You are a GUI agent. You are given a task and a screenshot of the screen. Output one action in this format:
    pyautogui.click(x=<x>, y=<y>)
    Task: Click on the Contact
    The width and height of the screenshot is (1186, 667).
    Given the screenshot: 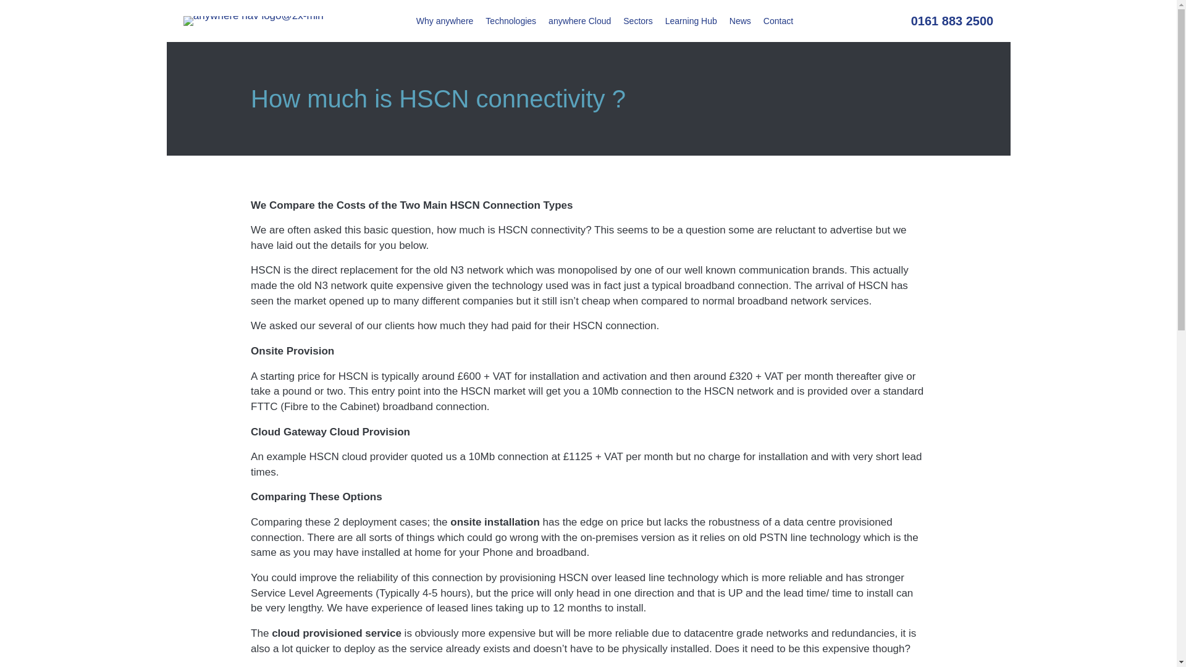 What is the action you would take?
    pyautogui.click(x=778, y=21)
    